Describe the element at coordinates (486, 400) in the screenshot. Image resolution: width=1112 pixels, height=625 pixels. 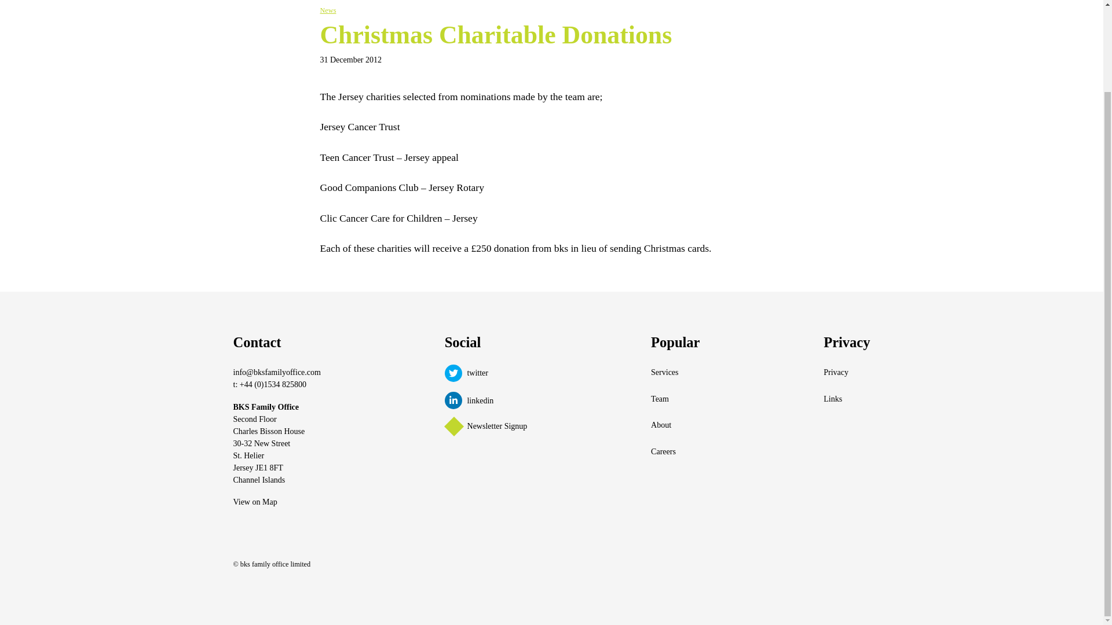
I see `linkedin` at that location.